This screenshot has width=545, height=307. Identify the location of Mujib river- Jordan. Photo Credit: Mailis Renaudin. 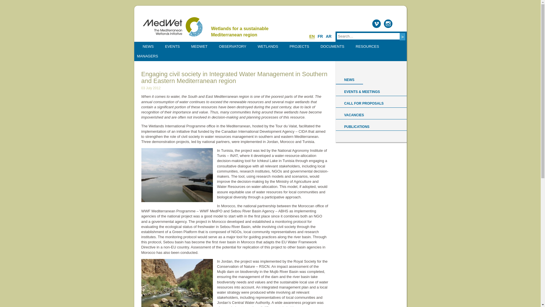
(177, 283).